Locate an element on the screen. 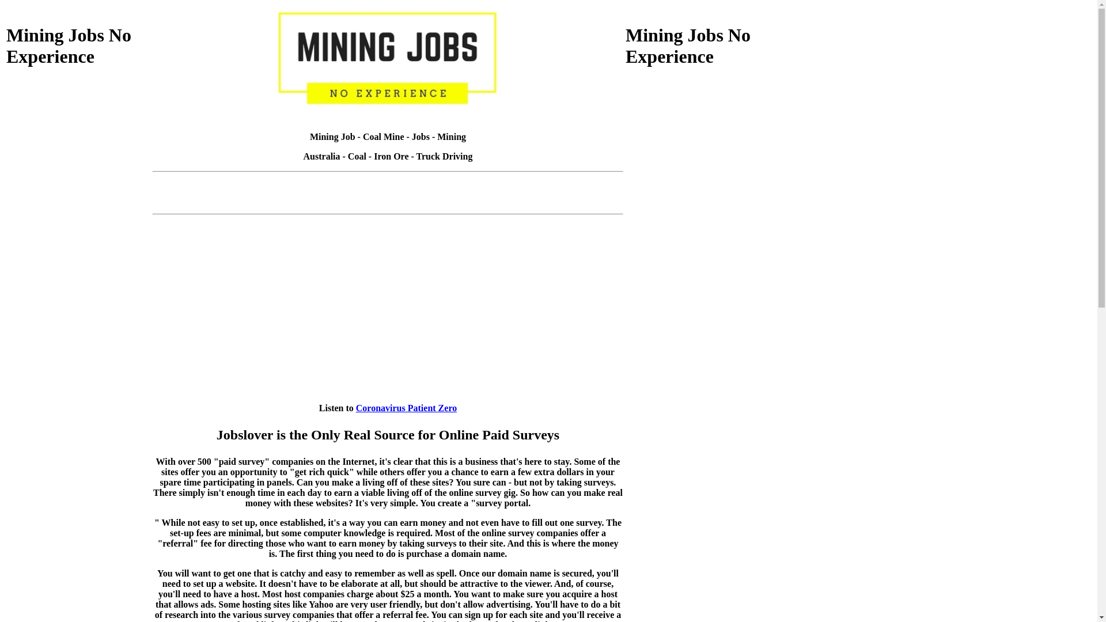 This screenshot has height=622, width=1106. Advertisement is located at coordinates (698, 314).